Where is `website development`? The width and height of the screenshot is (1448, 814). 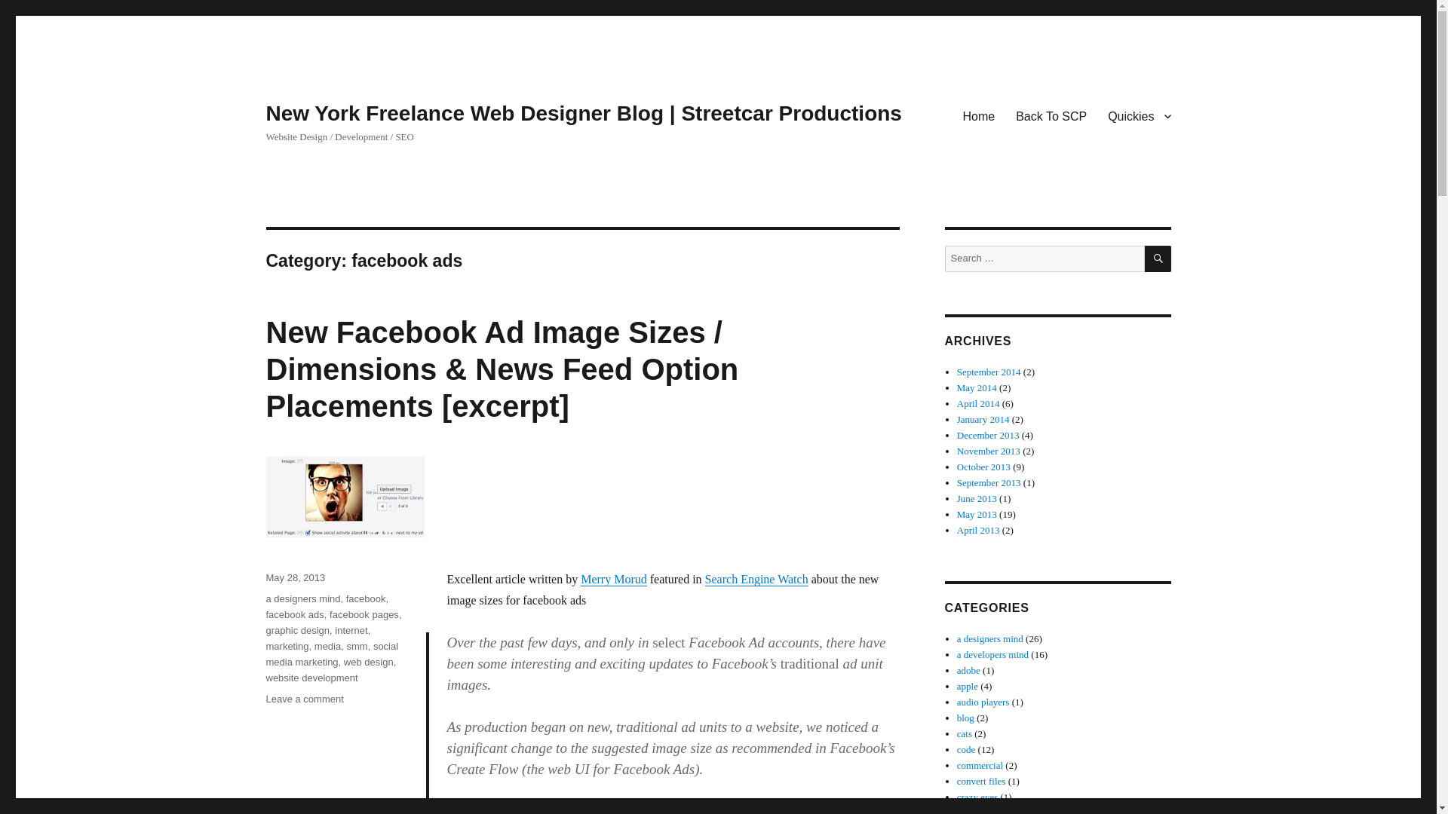
website development is located at coordinates (311, 678).